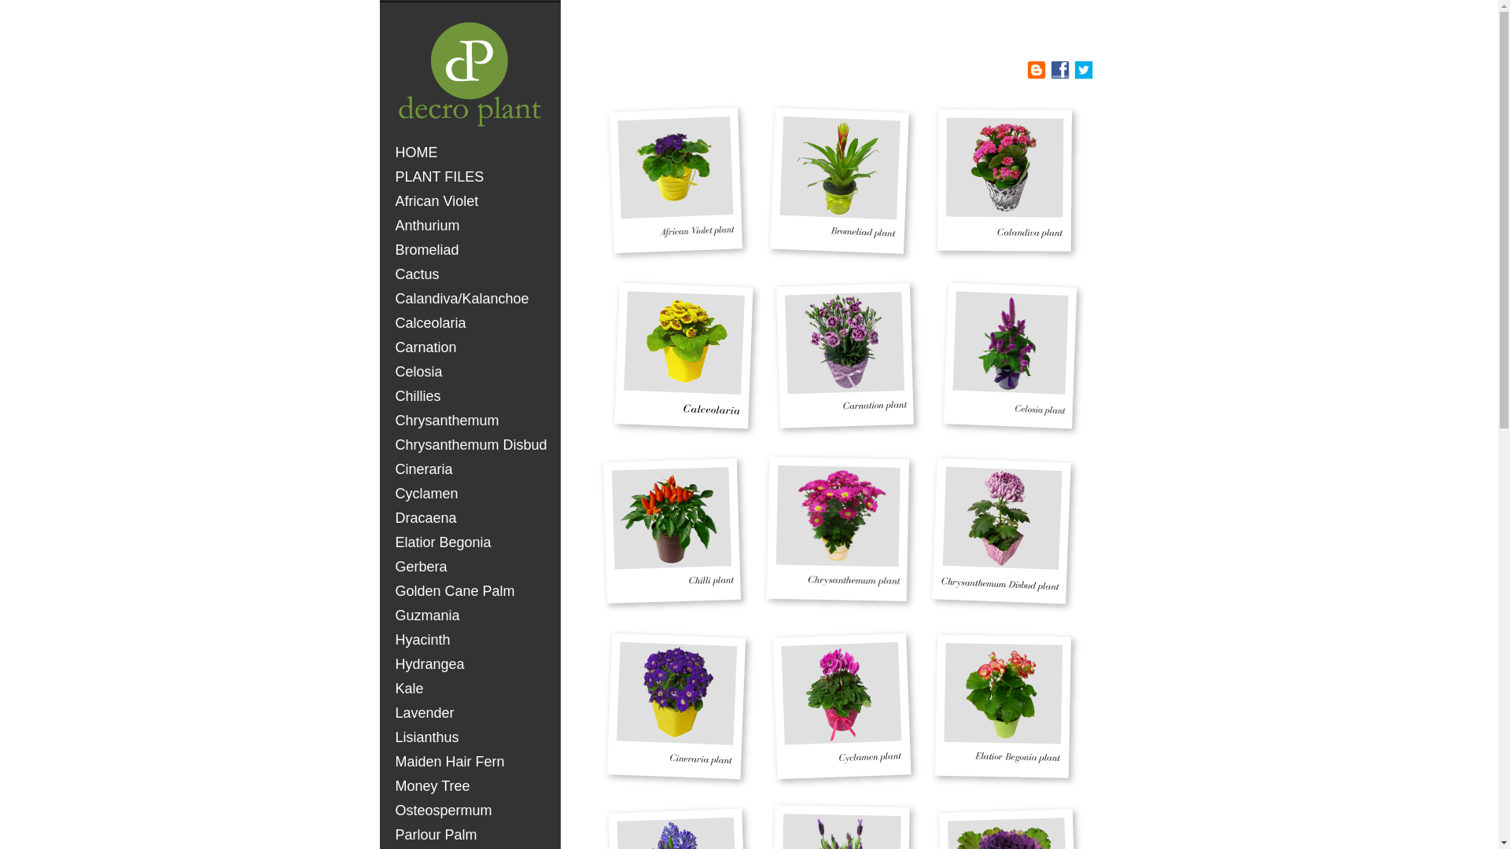 The width and height of the screenshot is (1510, 849). I want to click on Chrysanthemum Disbud, so click(472, 445).